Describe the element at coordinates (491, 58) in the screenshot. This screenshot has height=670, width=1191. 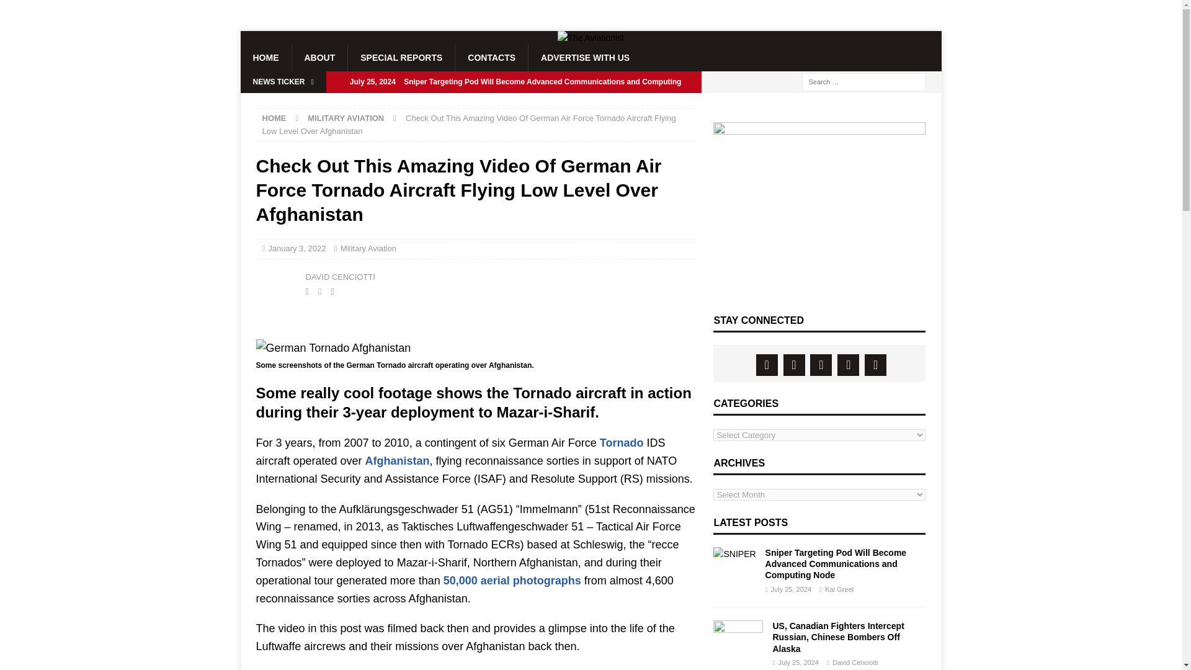
I see `CONTACTS` at that location.